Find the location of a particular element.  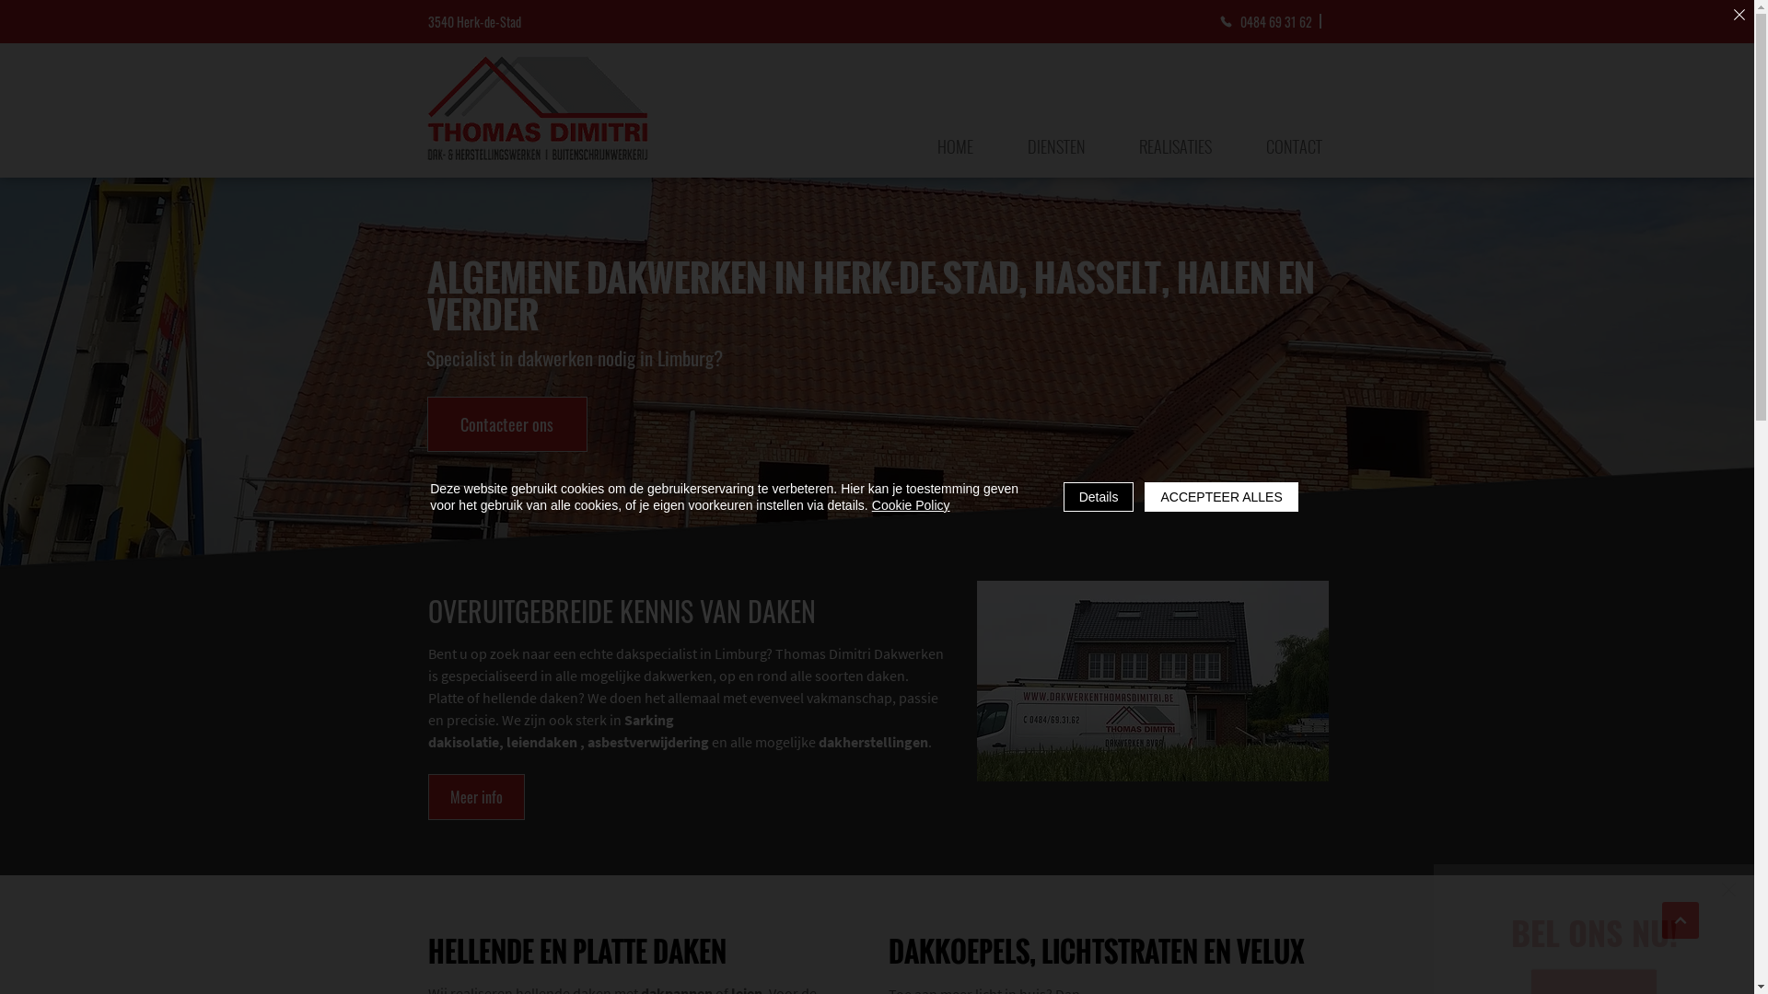

Contacteer ons is located at coordinates (507, 423).